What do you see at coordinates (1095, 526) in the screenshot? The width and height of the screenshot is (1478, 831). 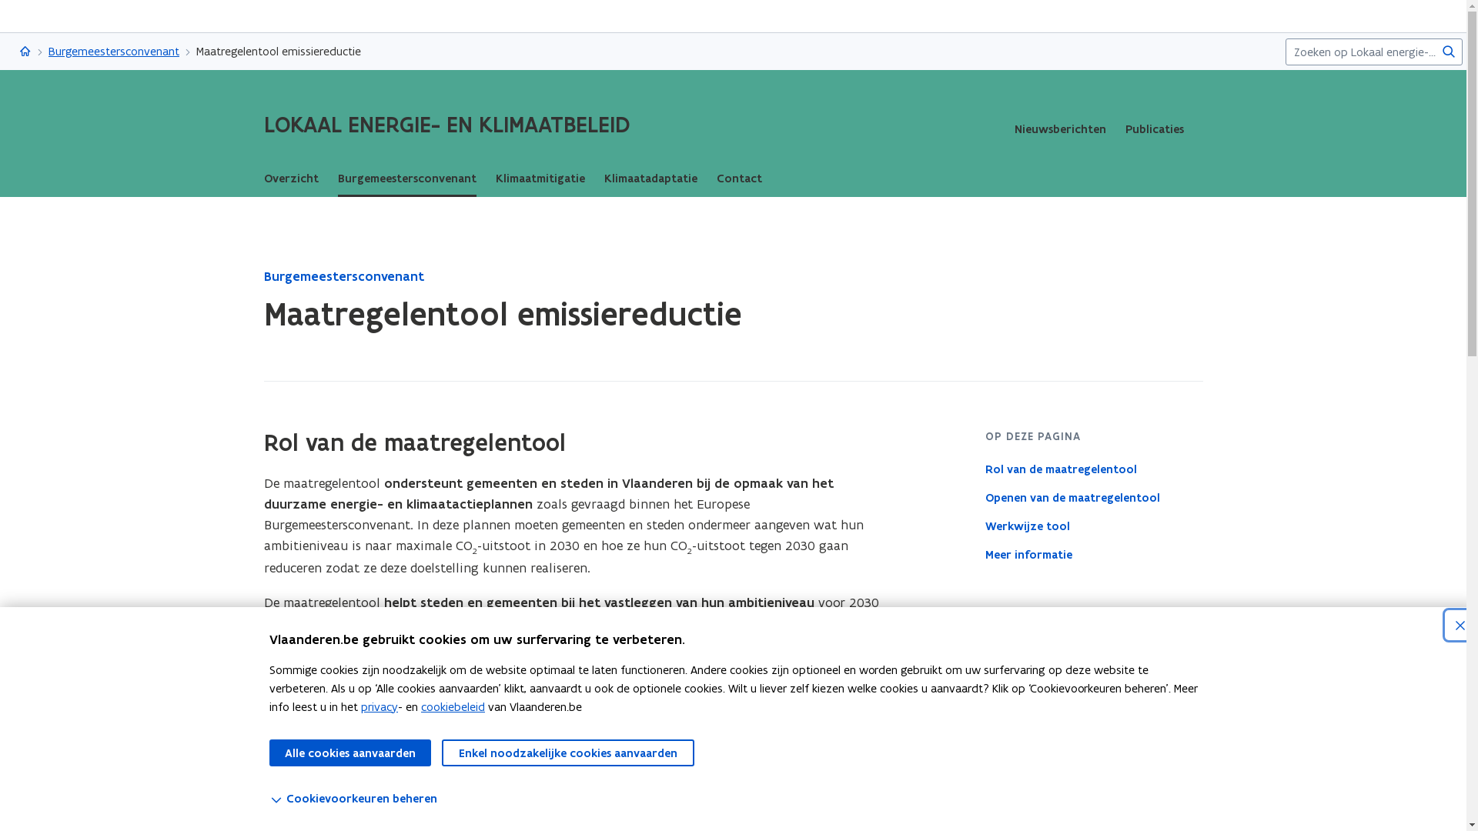 I see `Werkwijze tool` at bounding box center [1095, 526].